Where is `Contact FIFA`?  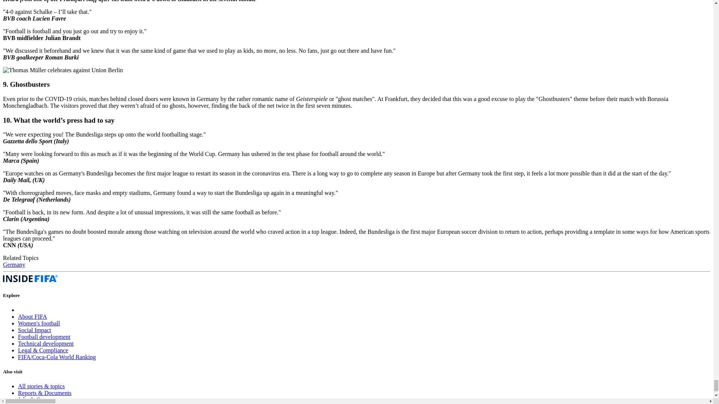 Contact FIFA is located at coordinates (34, 403).